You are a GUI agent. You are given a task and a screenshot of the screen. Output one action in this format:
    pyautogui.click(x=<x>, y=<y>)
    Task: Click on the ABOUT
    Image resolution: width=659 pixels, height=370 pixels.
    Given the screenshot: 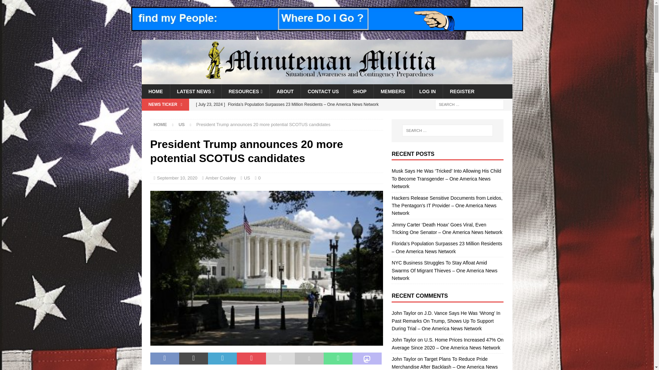 What is the action you would take?
    pyautogui.click(x=285, y=91)
    